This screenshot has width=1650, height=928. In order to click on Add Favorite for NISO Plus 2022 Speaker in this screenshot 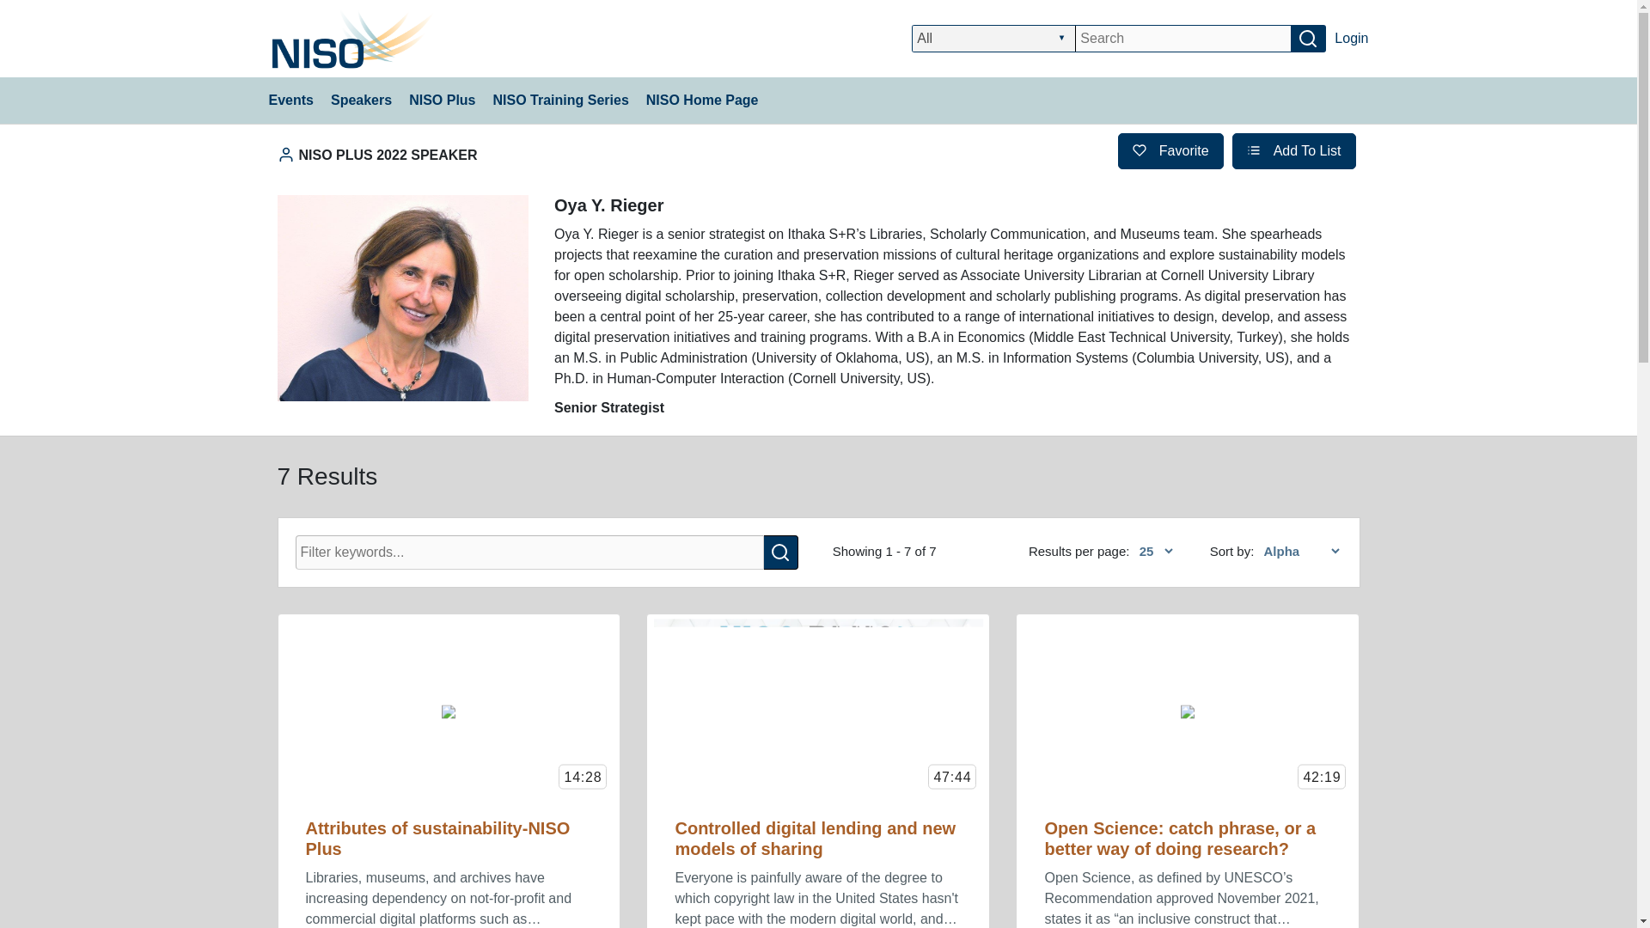, I will do `click(1170, 151)`.